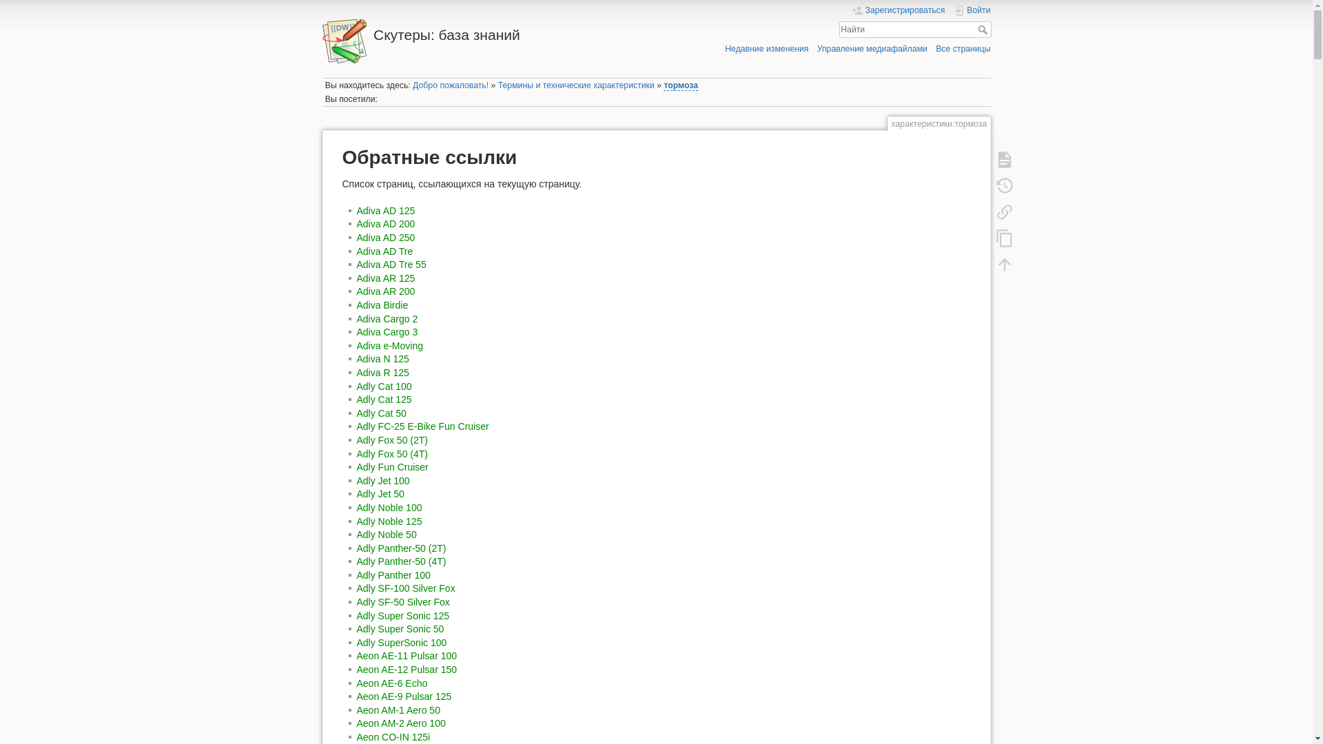  I want to click on Aeon CO-IN 125i, so click(394, 737).